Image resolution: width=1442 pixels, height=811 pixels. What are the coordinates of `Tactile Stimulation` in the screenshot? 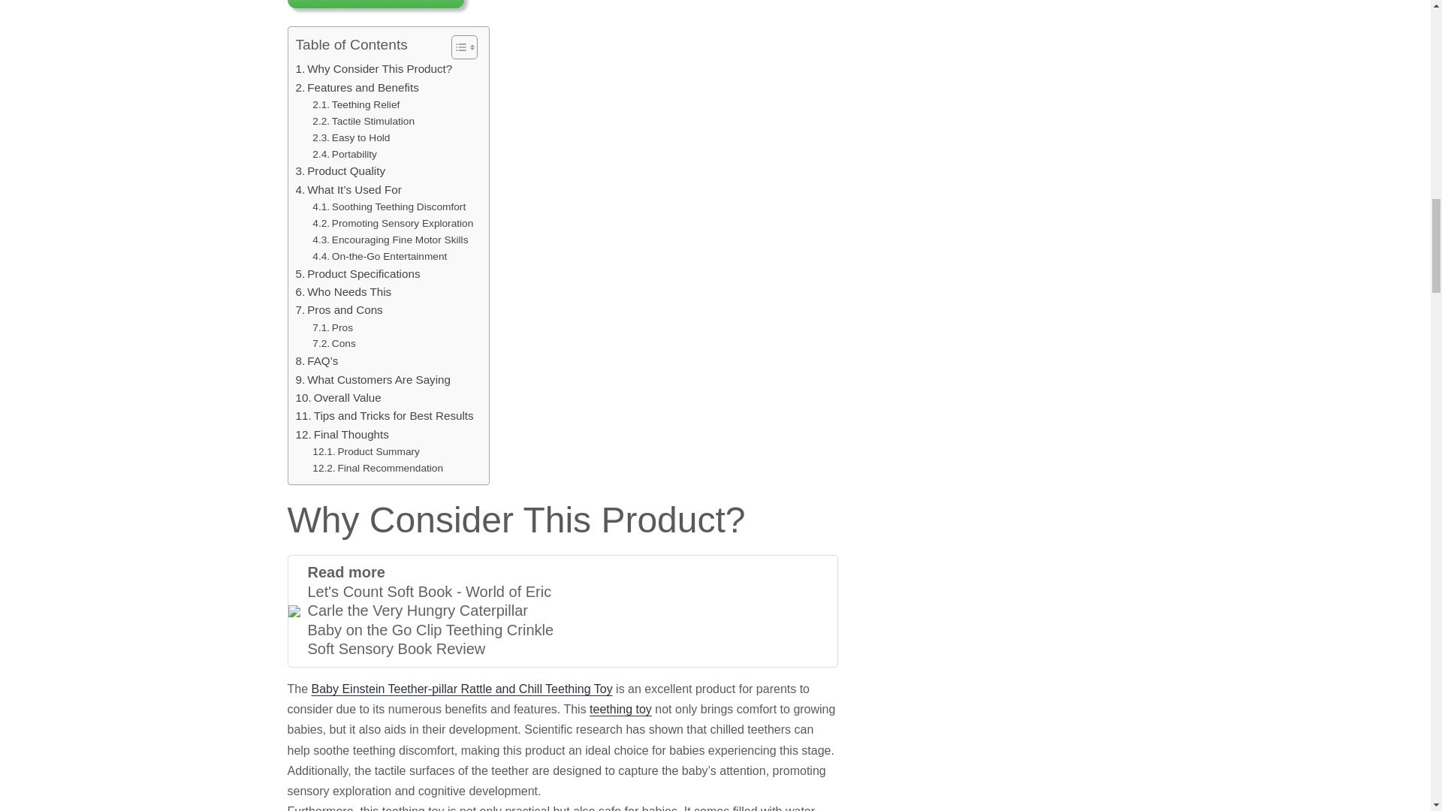 It's located at (364, 122).